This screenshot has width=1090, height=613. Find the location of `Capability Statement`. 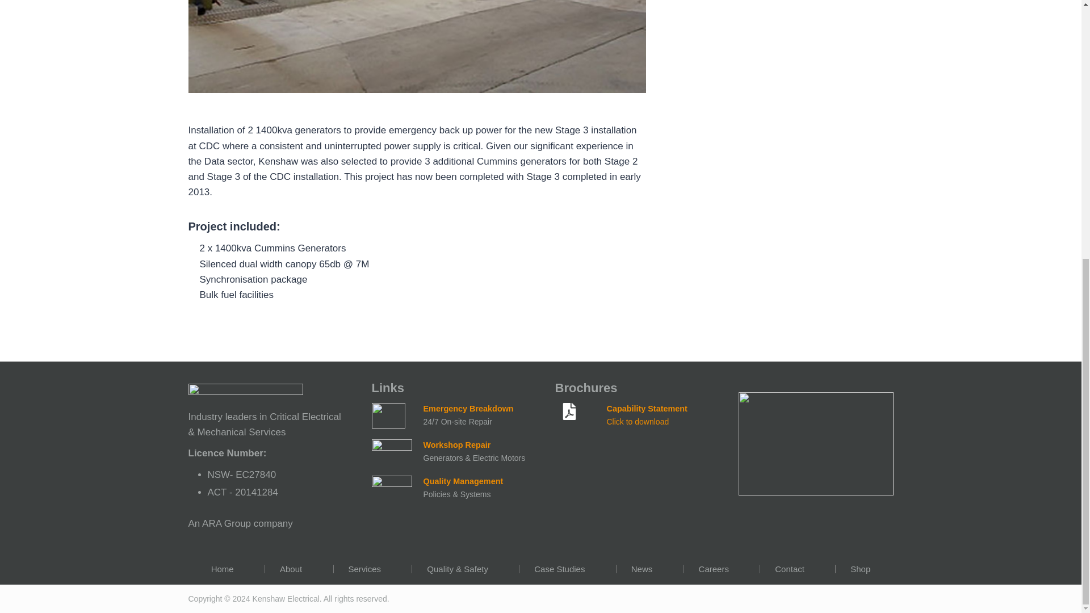

Capability Statement is located at coordinates (646, 408).